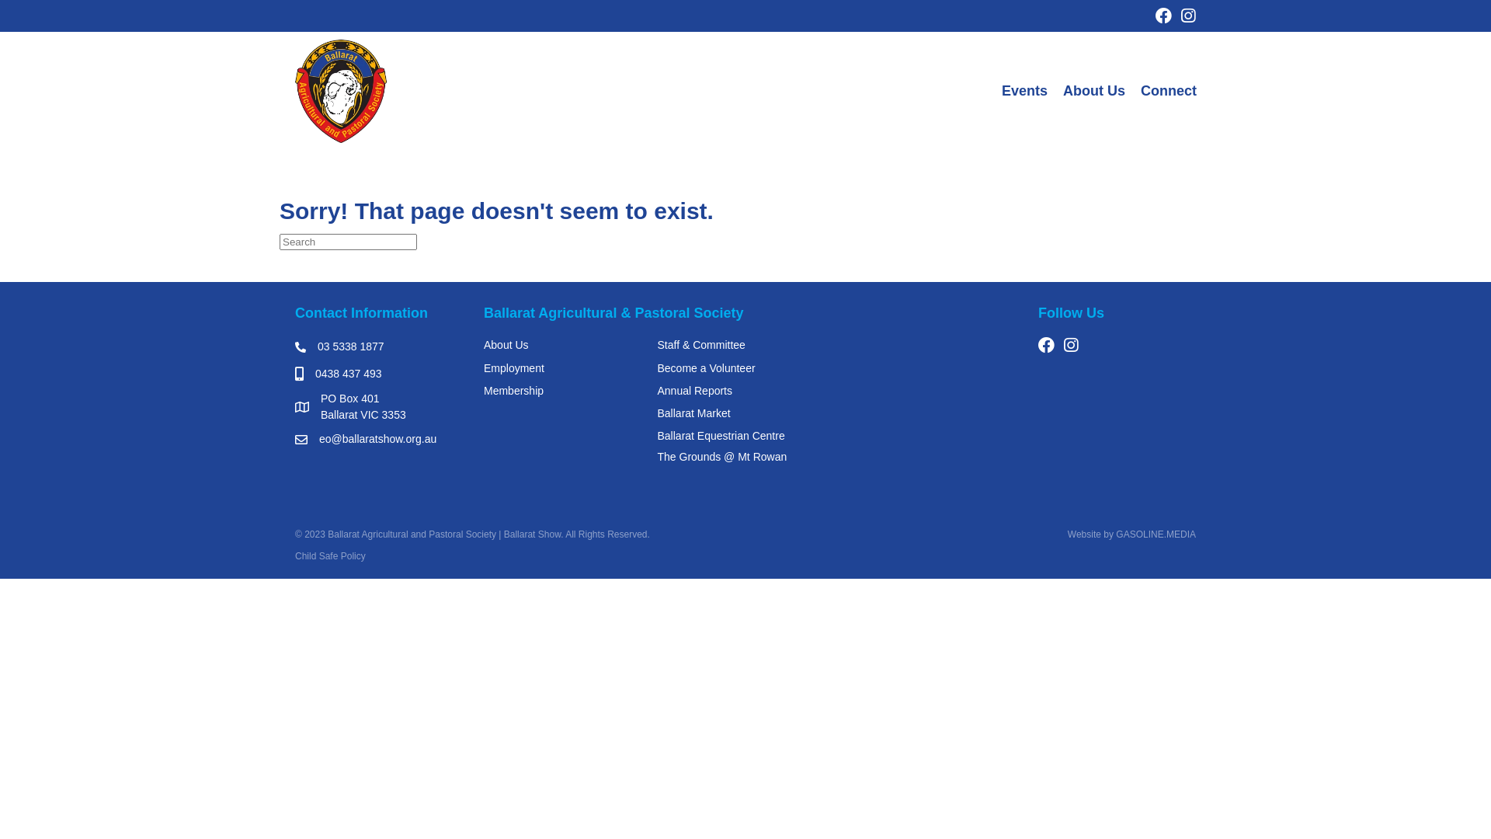 The width and height of the screenshot is (1491, 839). I want to click on Membership, so click(514, 391).